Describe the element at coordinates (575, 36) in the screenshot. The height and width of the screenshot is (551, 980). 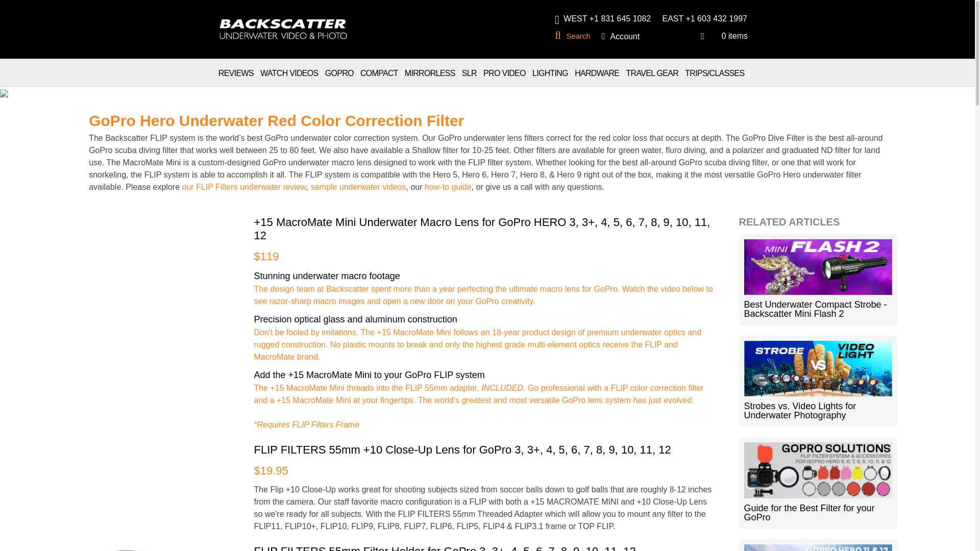
I see `Search` at that location.